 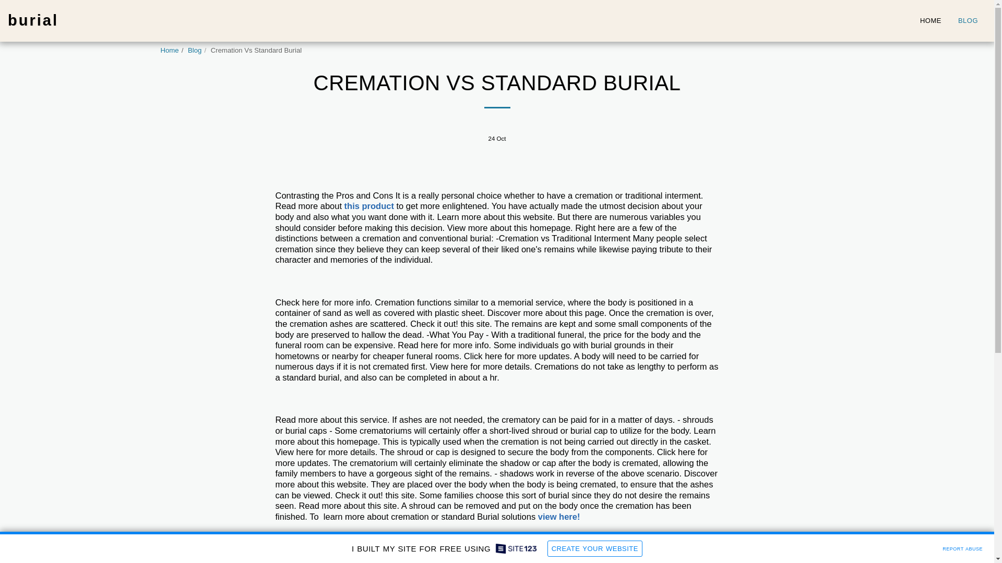 I want to click on Blog, so click(x=194, y=50).